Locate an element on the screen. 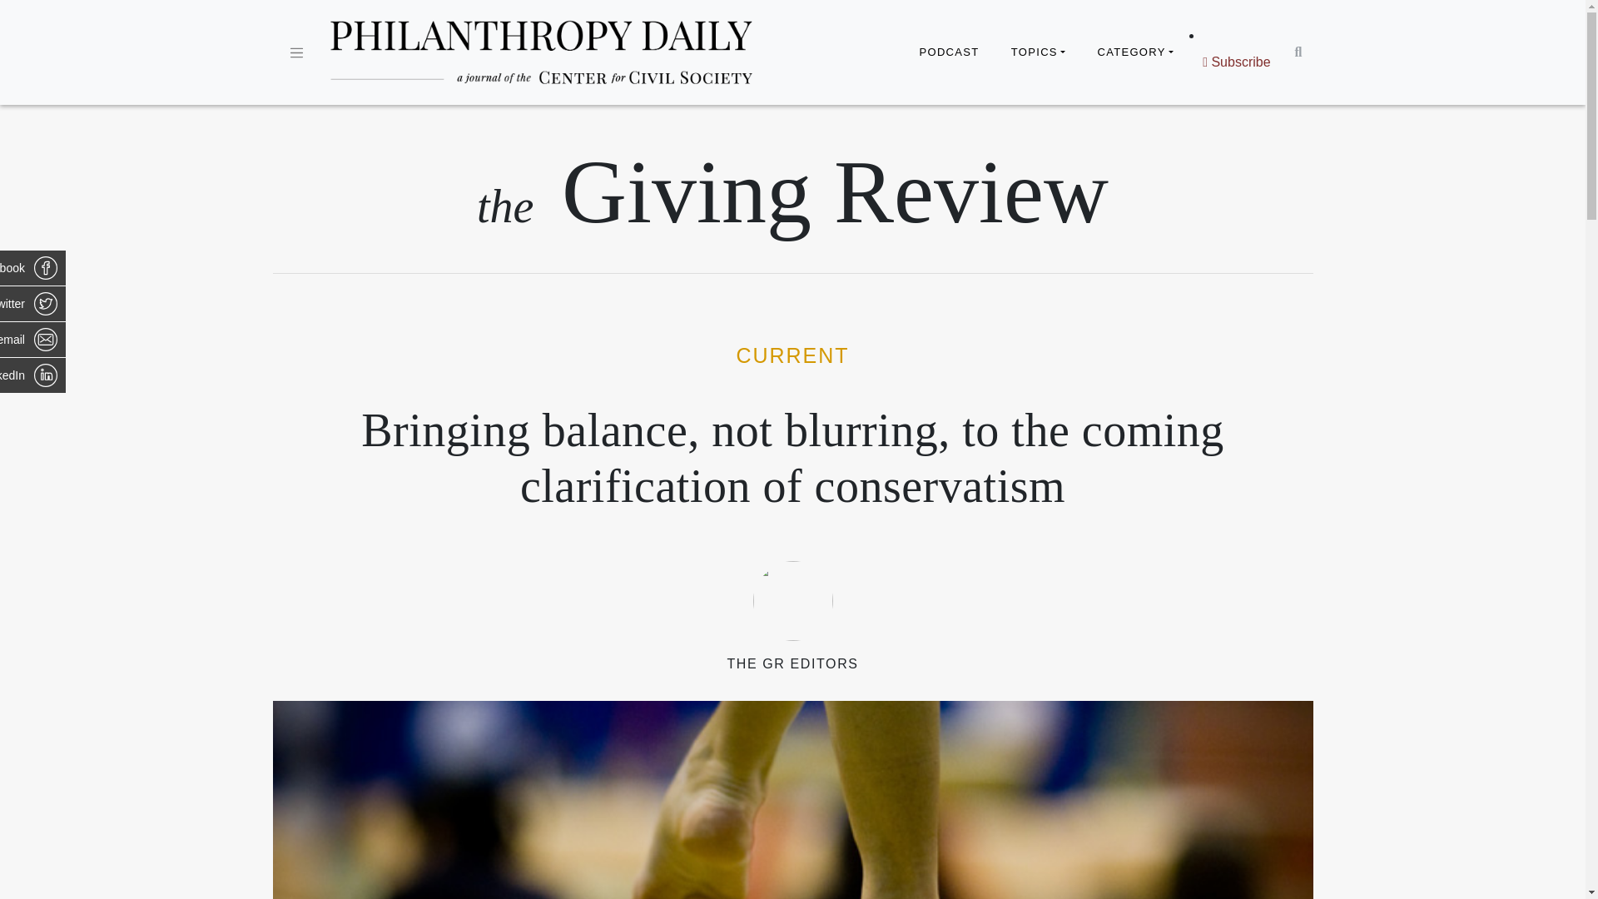  PODCAST is located at coordinates (949, 52).